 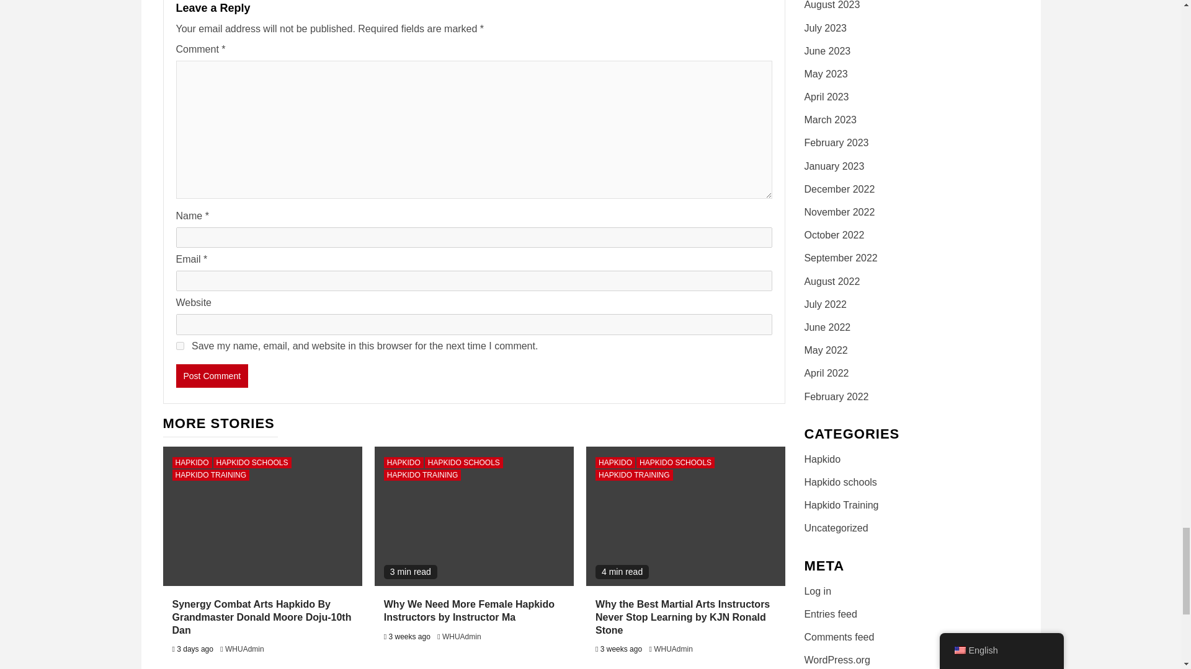 What do you see at coordinates (180, 346) in the screenshot?
I see `yes` at bounding box center [180, 346].